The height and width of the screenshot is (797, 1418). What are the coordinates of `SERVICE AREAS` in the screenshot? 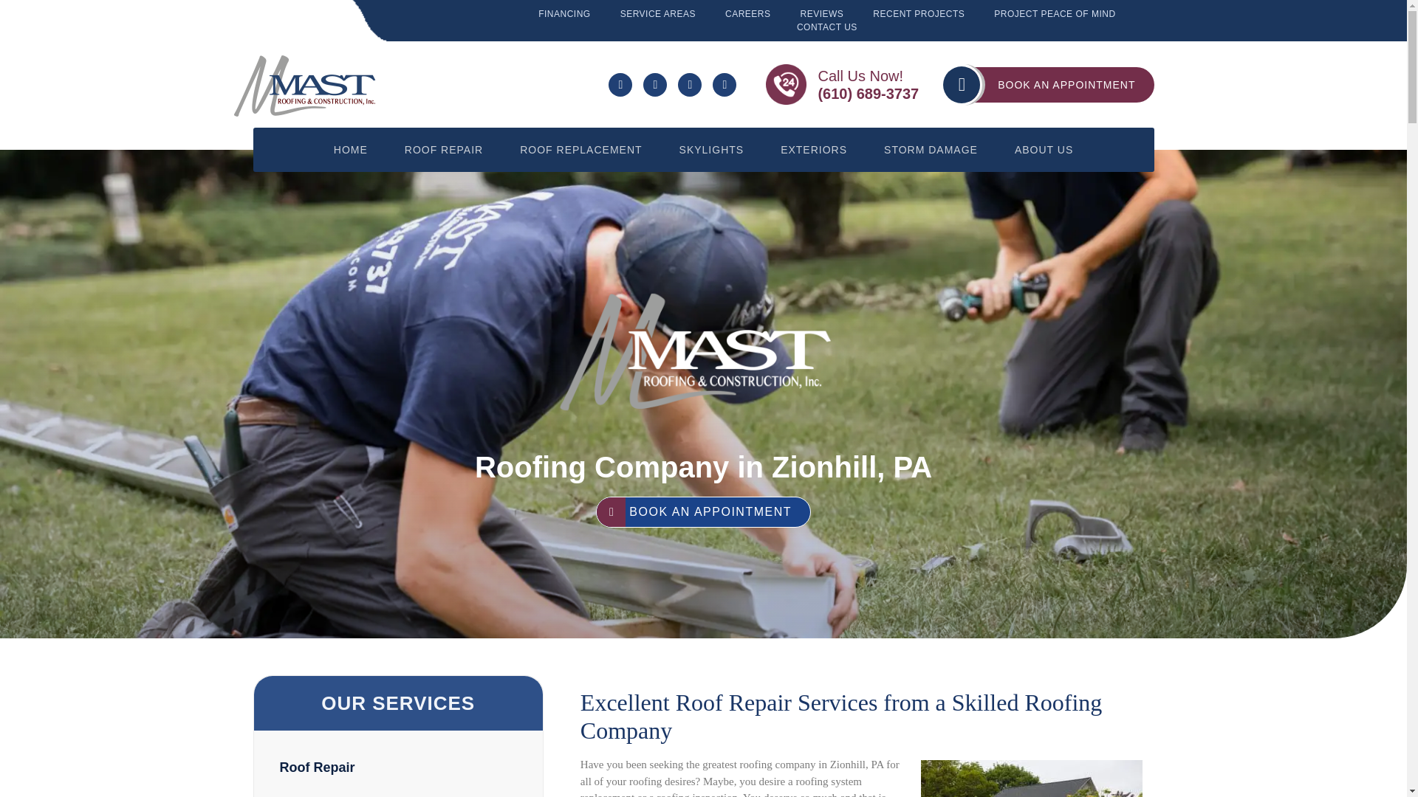 It's located at (658, 13).